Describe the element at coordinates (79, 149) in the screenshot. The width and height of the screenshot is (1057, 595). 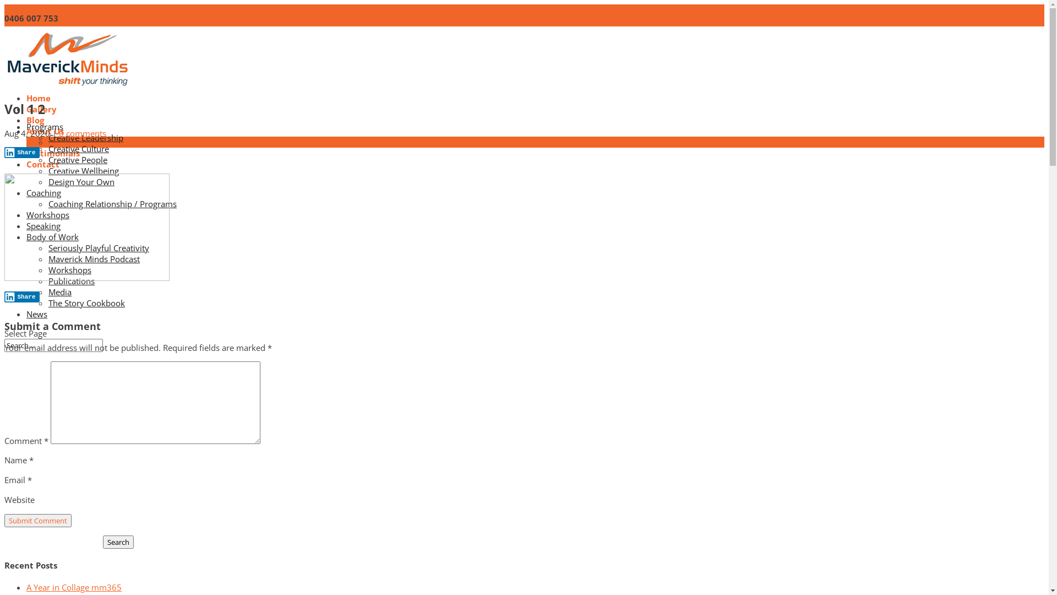
I see `Creative Culture` at that location.